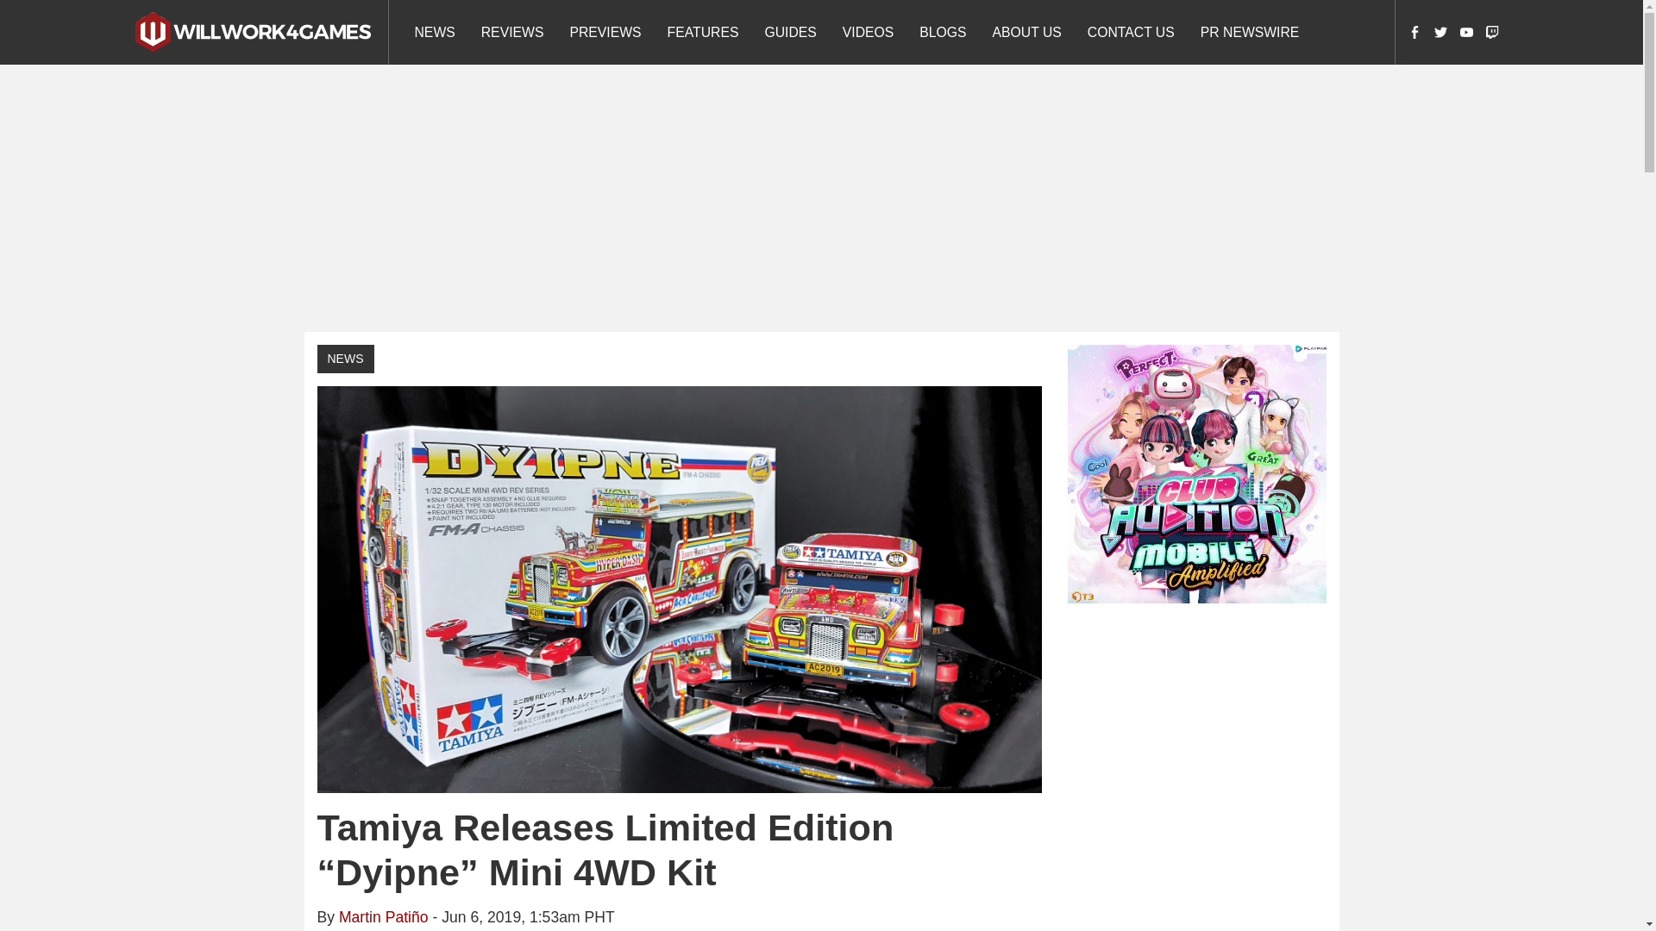 Image resolution: width=1656 pixels, height=931 pixels. Describe the element at coordinates (702, 32) in the screenshot. I see `FEATURES` at that location.